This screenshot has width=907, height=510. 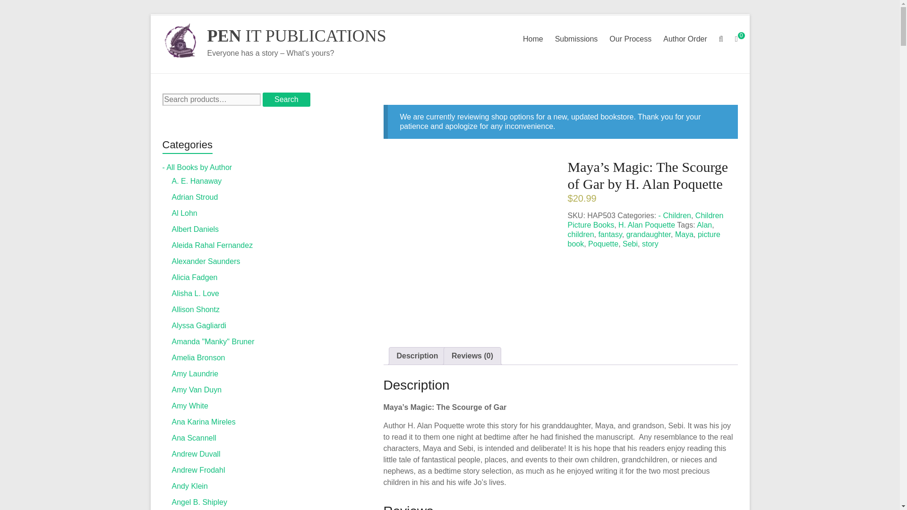 What do you see at coordinates (630, 244) in the screenshot?
I see `Sebi` at bounding box center [630, 244].